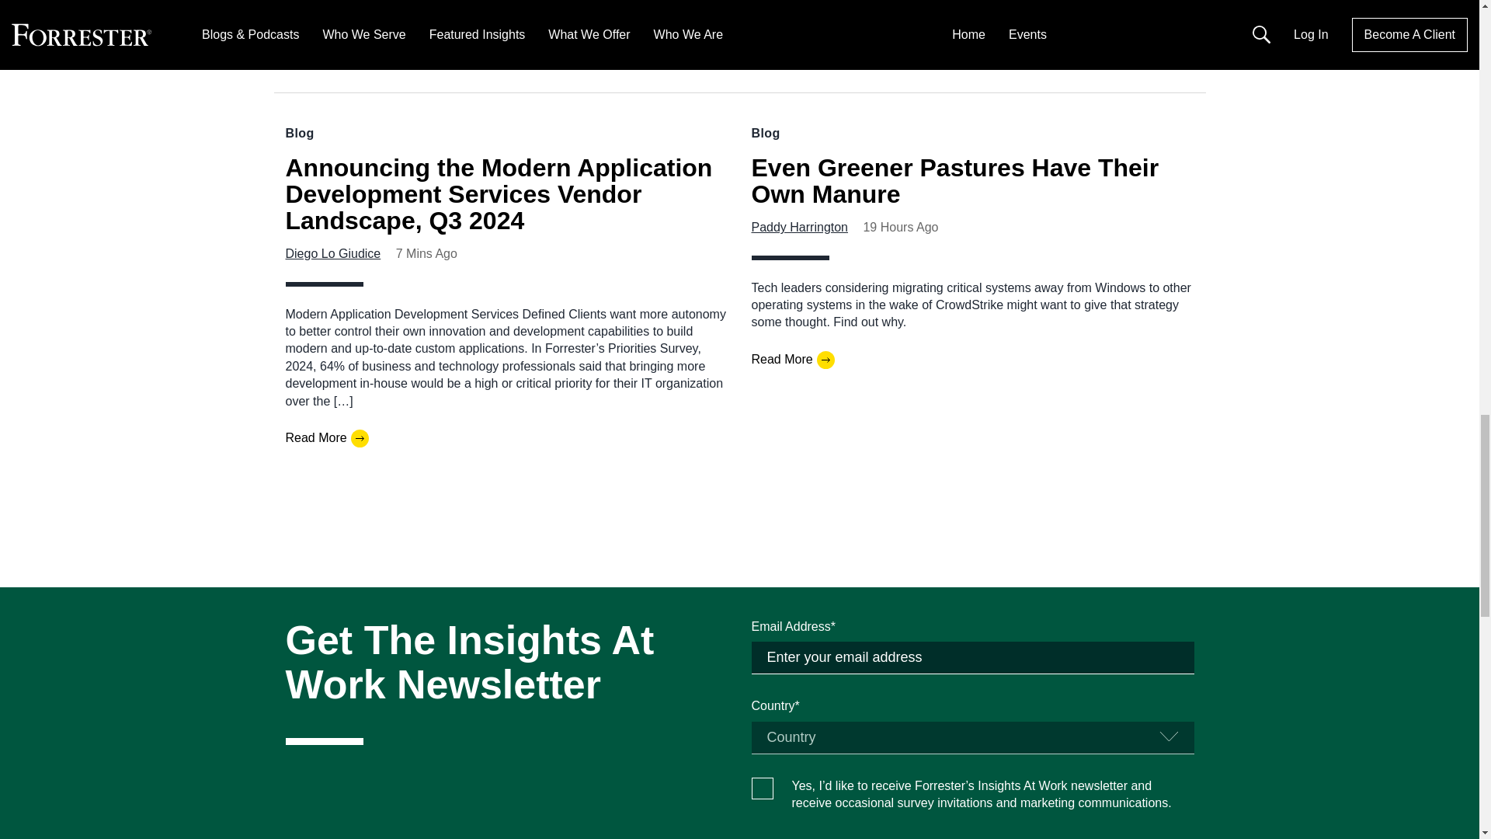 The image size is (1491, 839). What do you see at coordinates (794, 270) in the screenshot?
I see `Xiaofeng Wang` at bounding box center [794, 270].